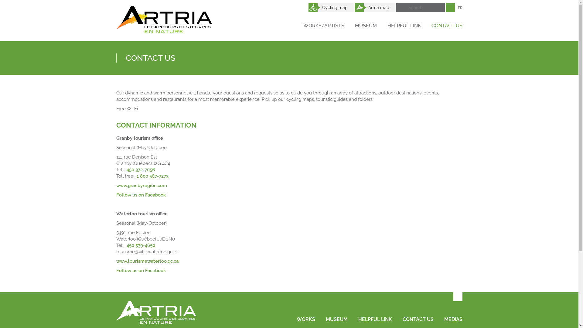  What do you see at coordinates (152, 176) in the screenshot?
I see `1 800 567-7273` at bounding box center [152, 176].